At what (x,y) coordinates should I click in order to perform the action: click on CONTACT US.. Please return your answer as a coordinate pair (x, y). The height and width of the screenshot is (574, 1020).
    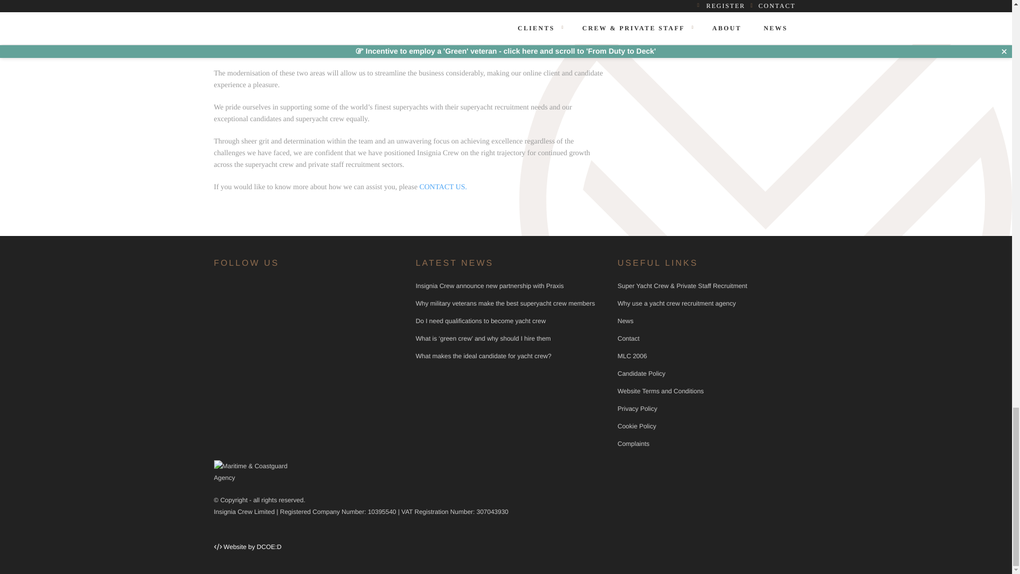
    Looking at the image, I should click on (443, 187).